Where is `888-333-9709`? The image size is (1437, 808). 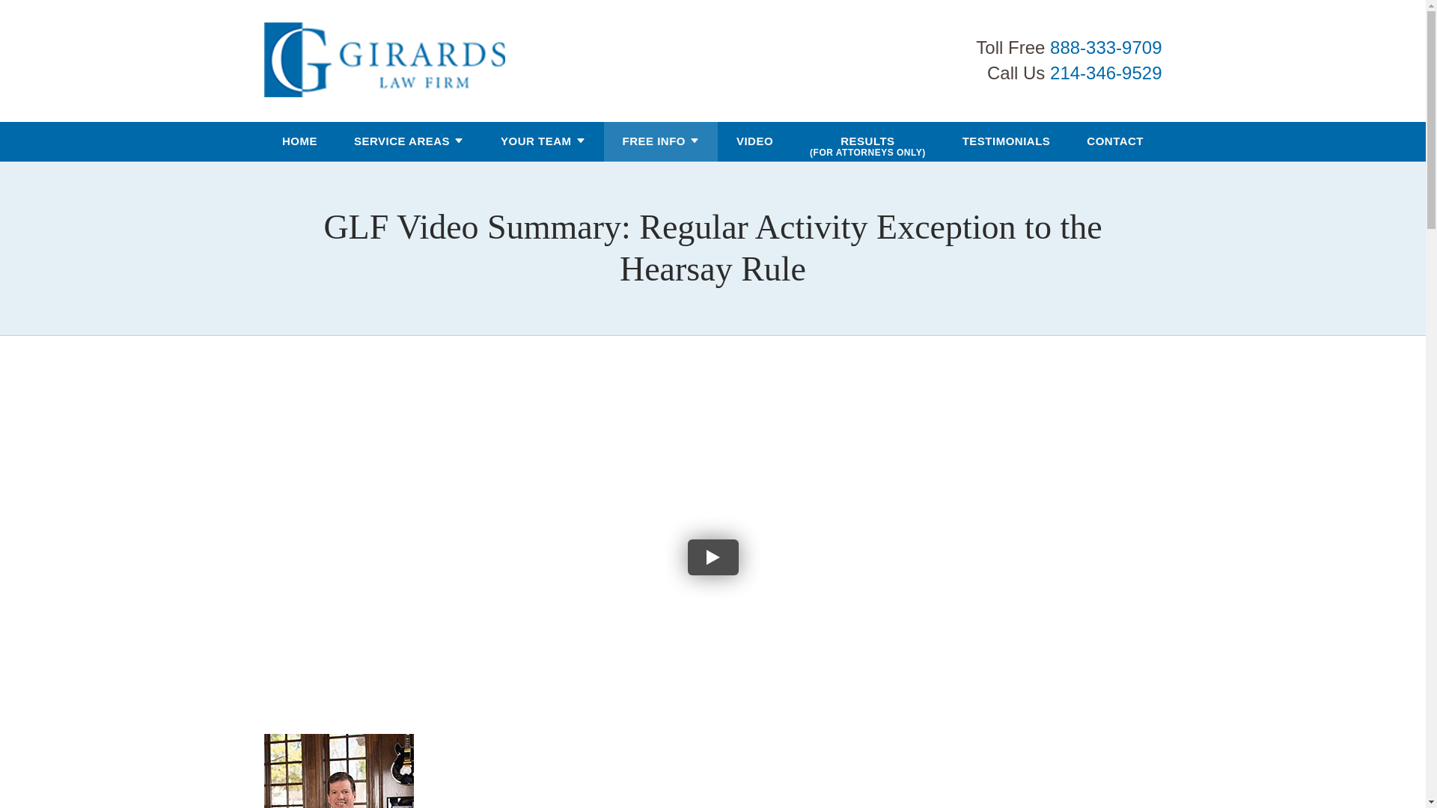 888-333-9709 is located at coordinates (1105, 46).